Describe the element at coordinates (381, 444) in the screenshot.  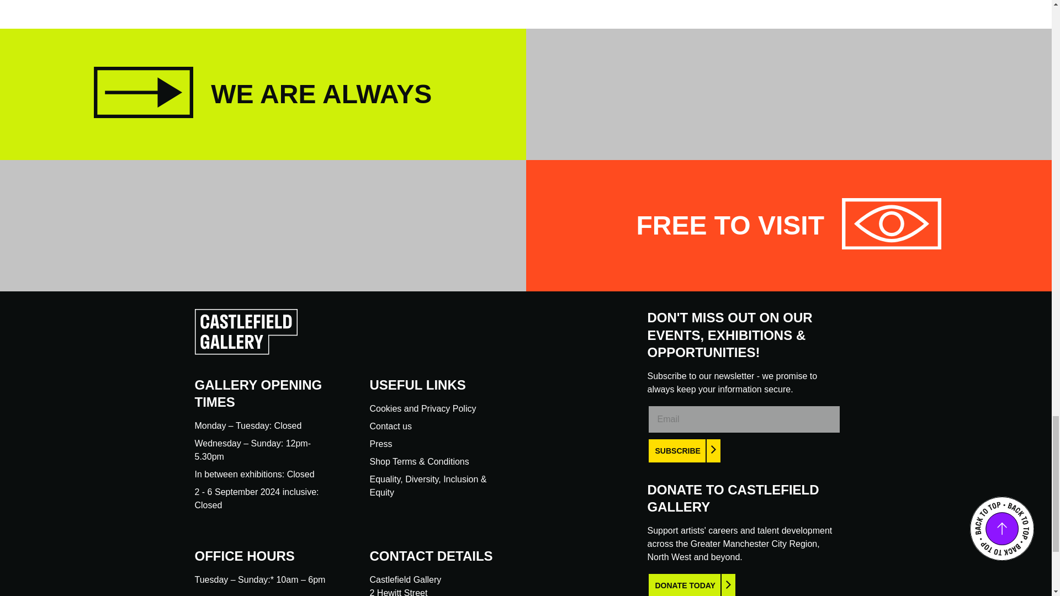
I see `Press` at that location.